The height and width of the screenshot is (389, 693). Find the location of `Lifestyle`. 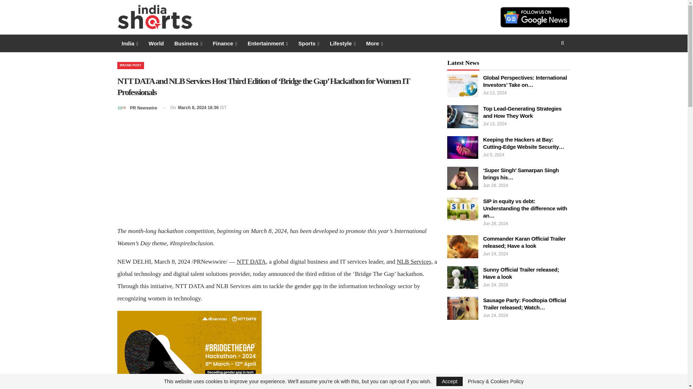

Lifestyle is located at coordinates (343, 43).